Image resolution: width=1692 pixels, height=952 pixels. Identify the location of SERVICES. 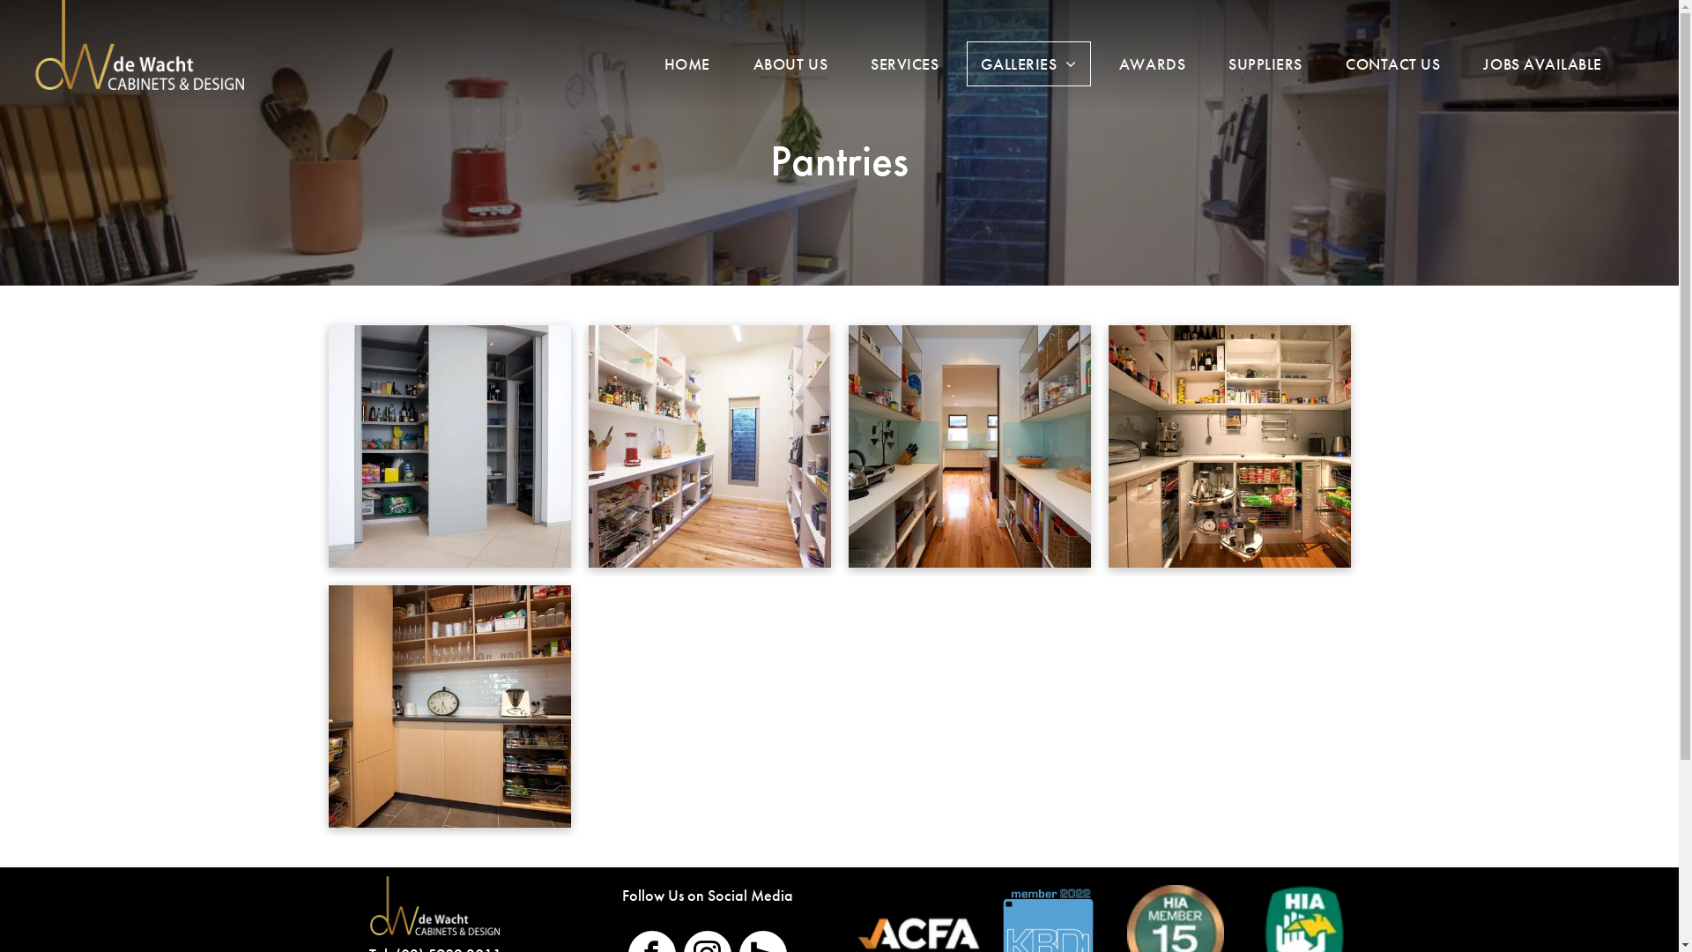
(904, 63).